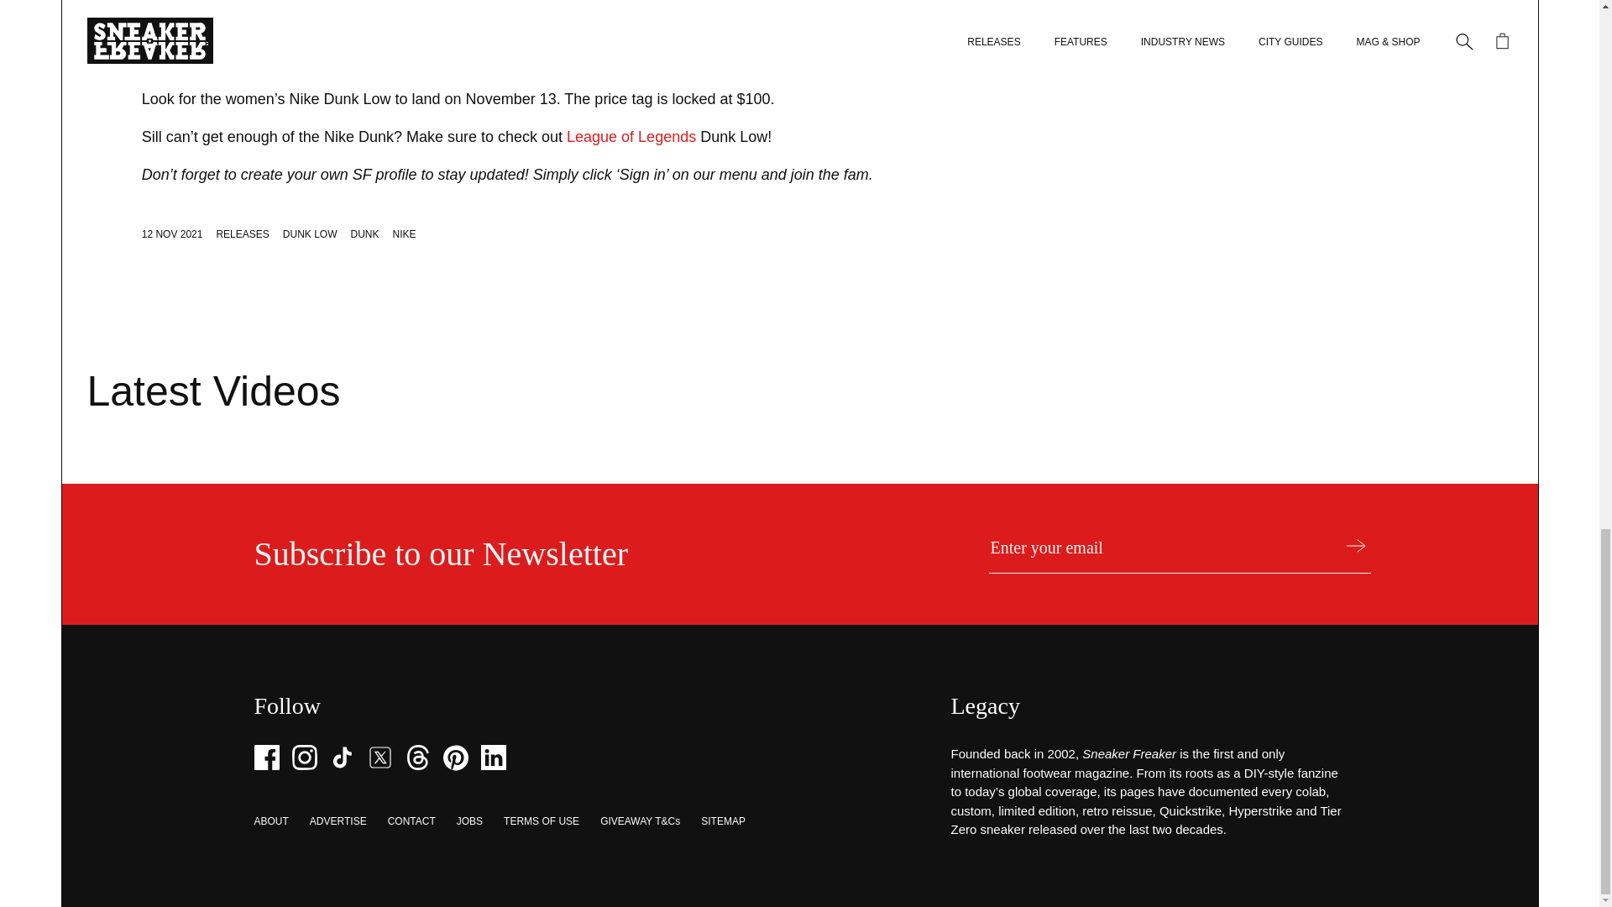 The image size is (1612, 907). Describe the element at coordinates (270, 820) in the screenshot. I see `ABOUT` at that location.